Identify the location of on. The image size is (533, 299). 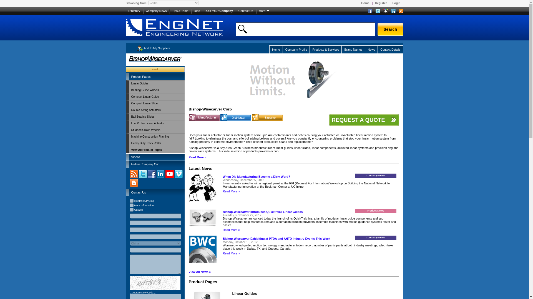
(132, 209).